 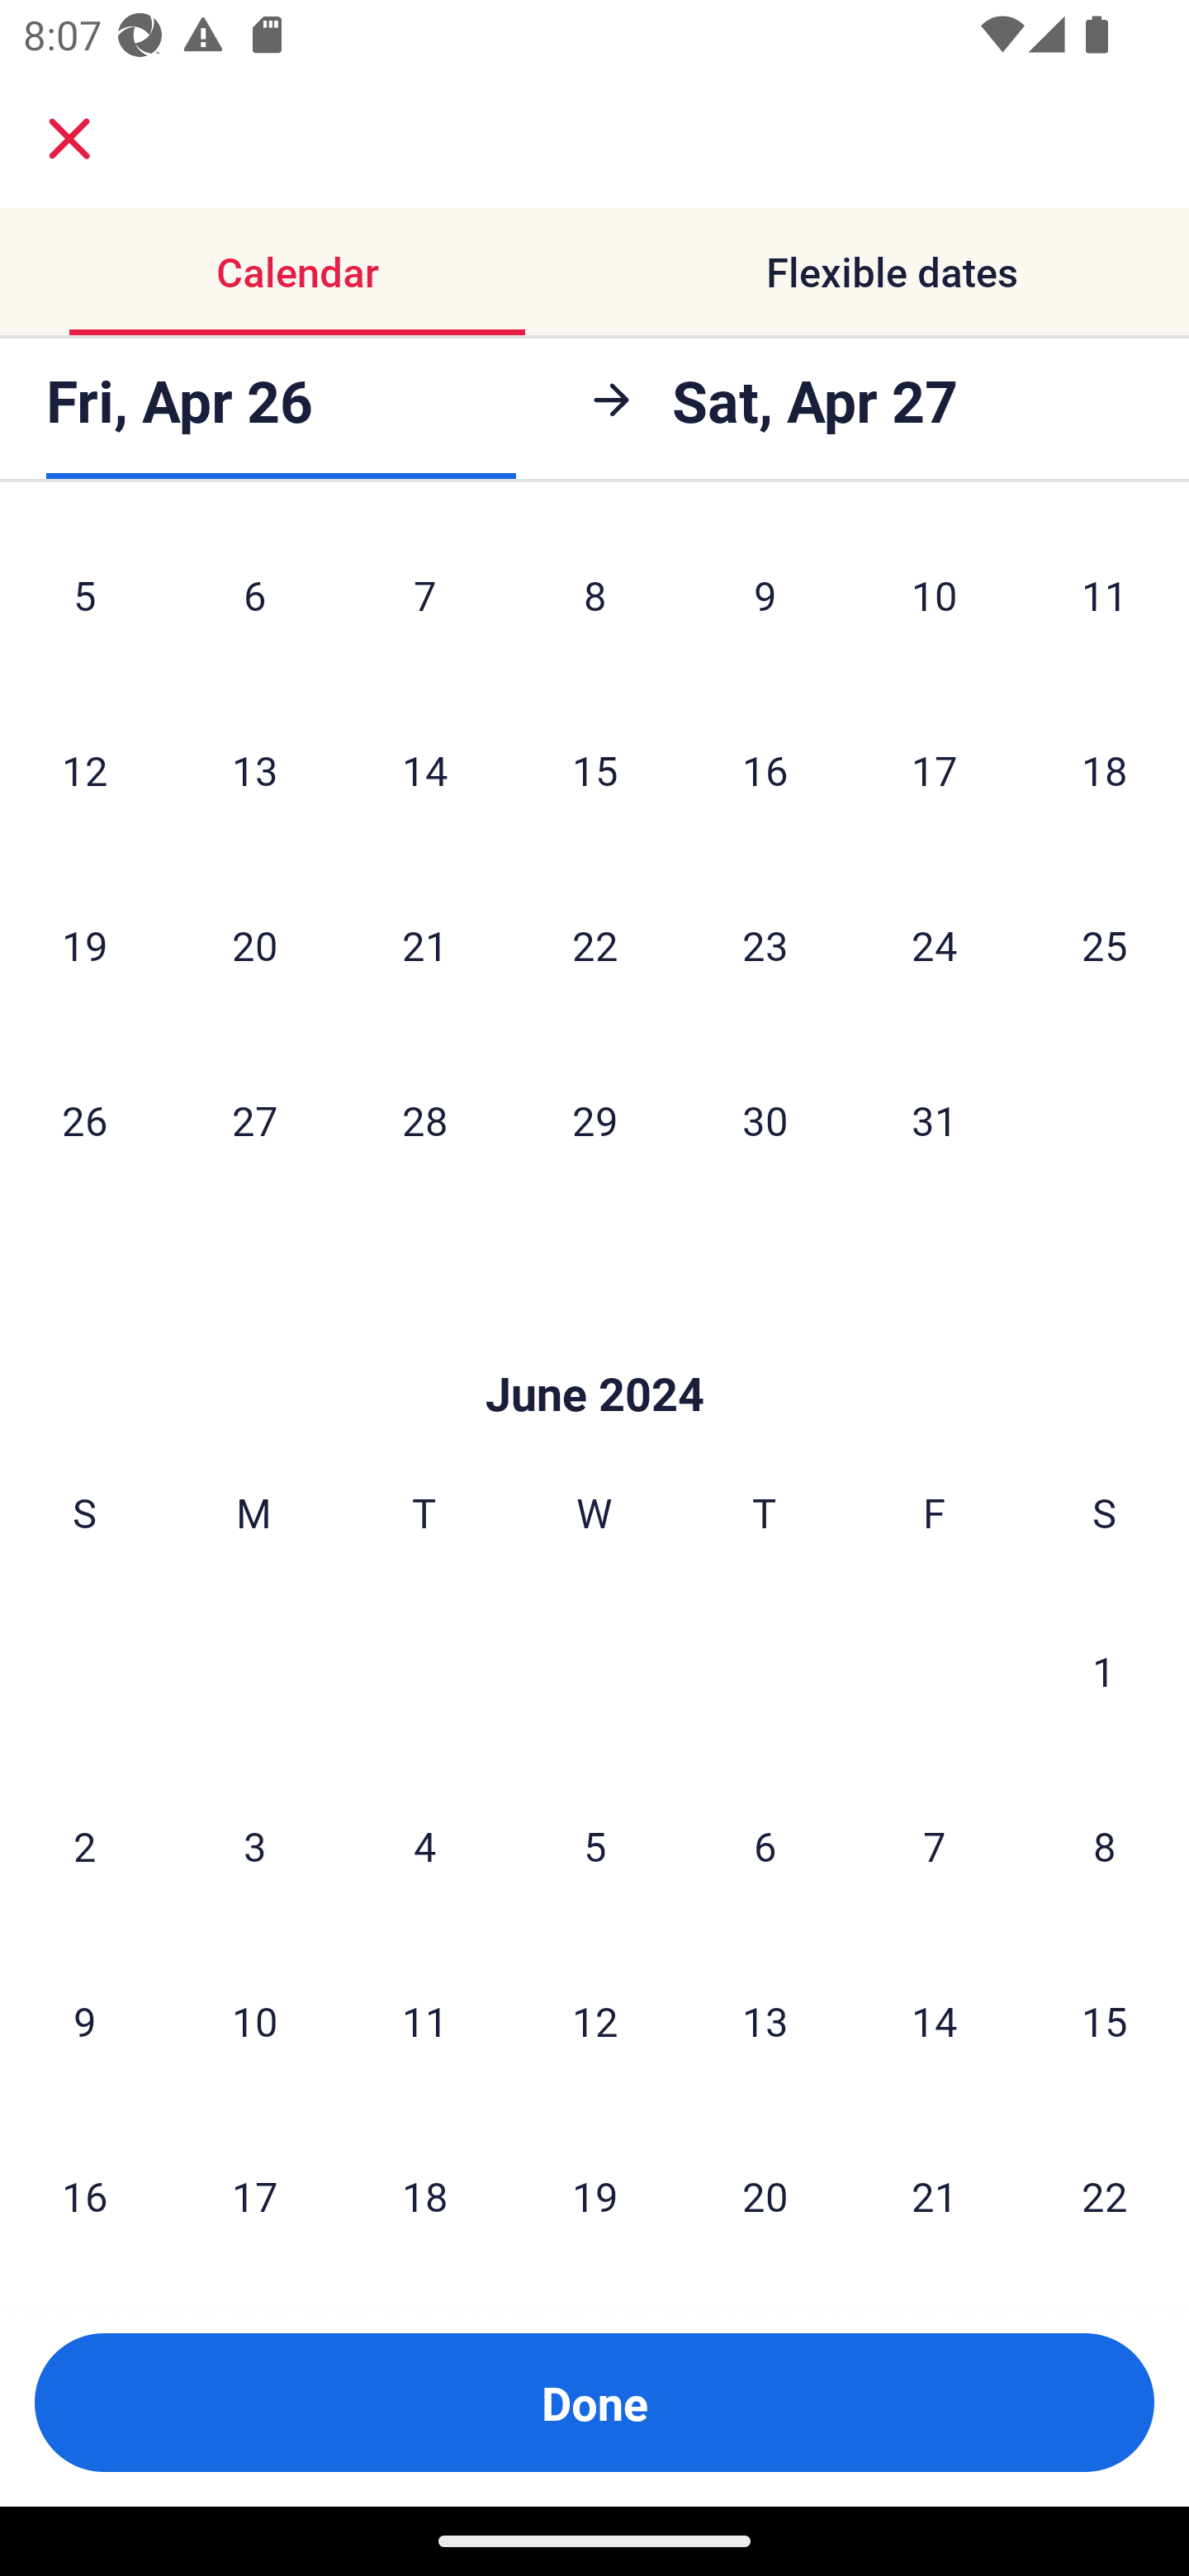 I want to click on 20 Monday, May 20, 2024, so click(x=254, y=945).